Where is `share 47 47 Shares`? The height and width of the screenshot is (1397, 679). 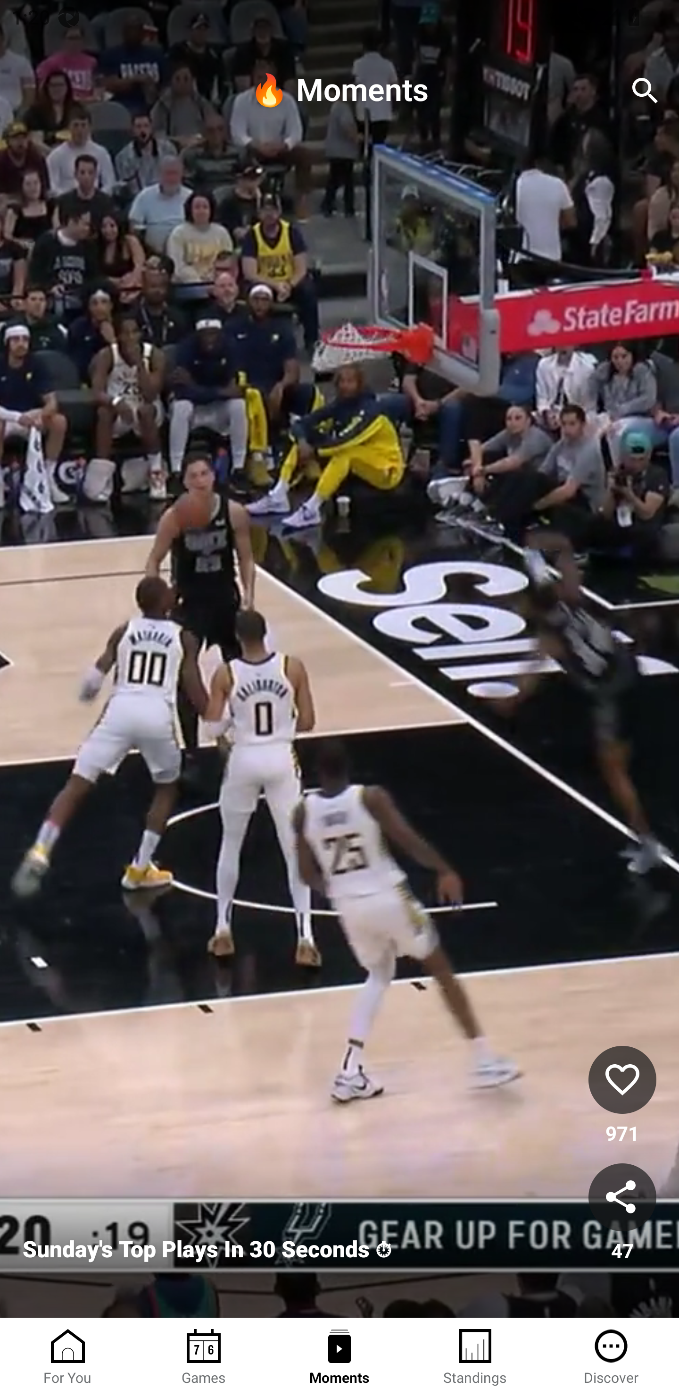 share 47 47 Shares is located at coordinates (622, 1214).